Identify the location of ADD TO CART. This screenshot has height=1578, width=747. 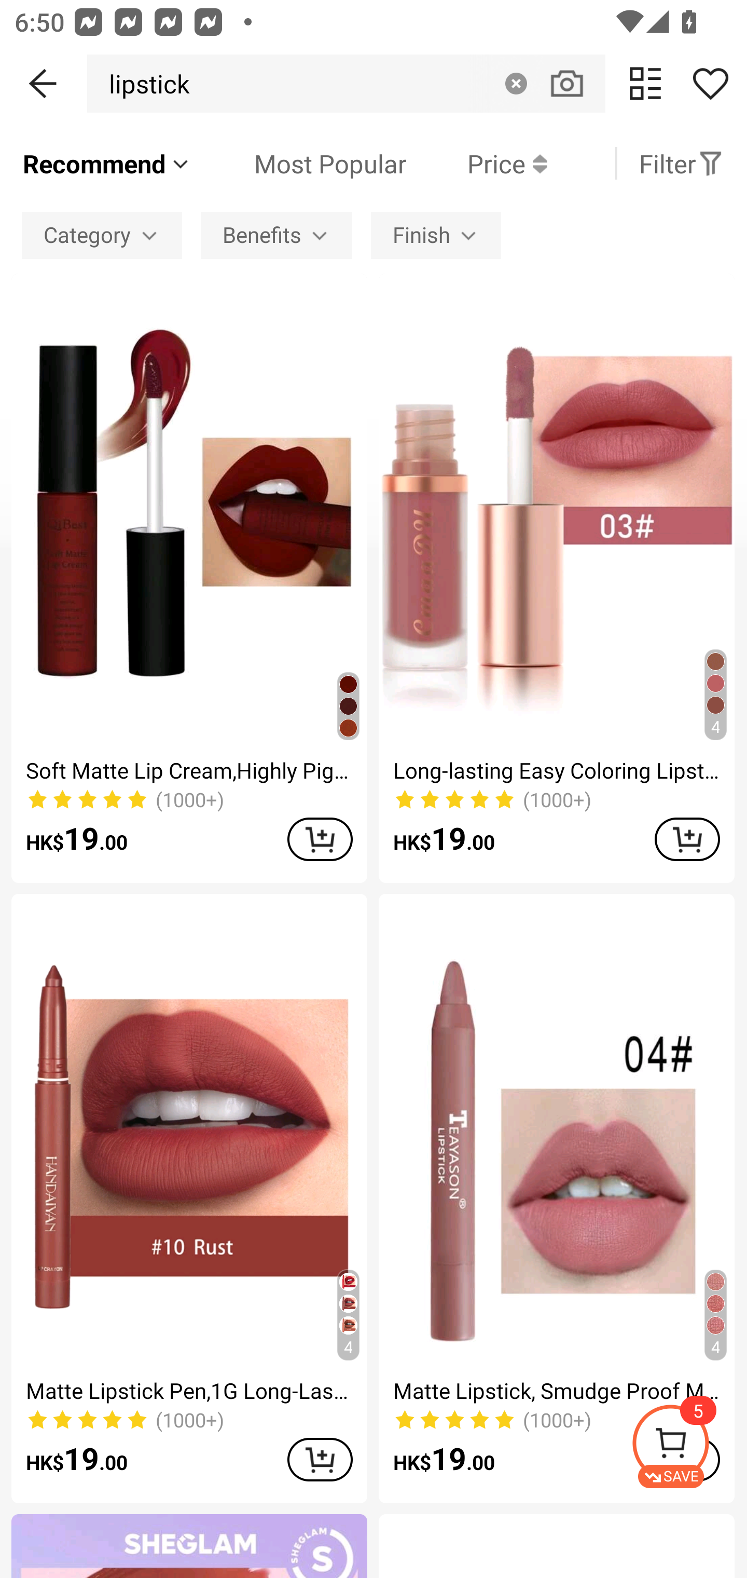
(320, 839).